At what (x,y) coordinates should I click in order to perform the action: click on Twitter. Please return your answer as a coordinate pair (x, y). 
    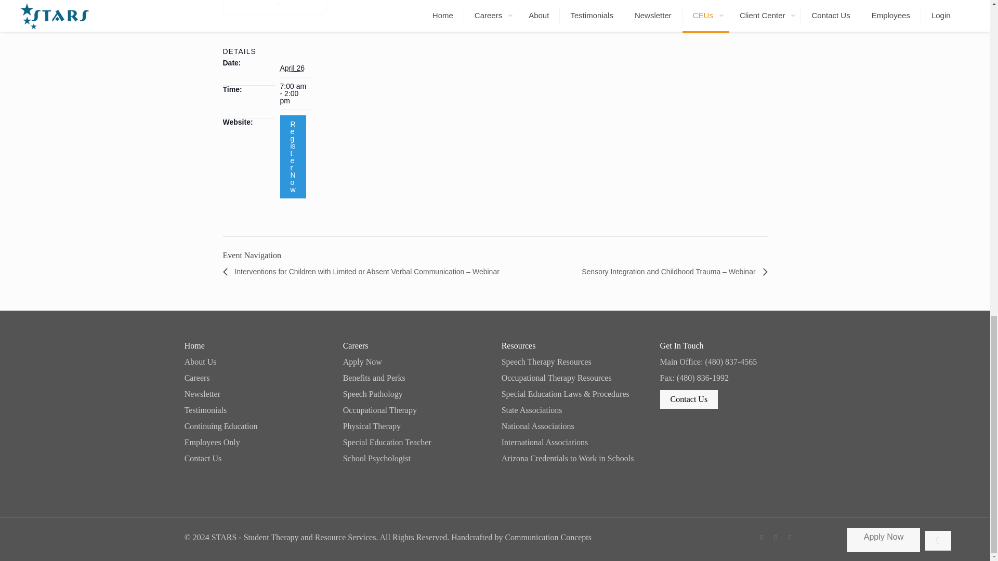
    Looking at the image, I should click on (776, 538).